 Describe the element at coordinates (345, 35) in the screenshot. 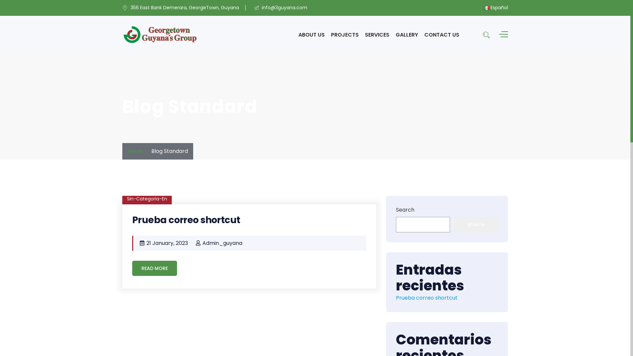

I see `PROJECTS` at that location.